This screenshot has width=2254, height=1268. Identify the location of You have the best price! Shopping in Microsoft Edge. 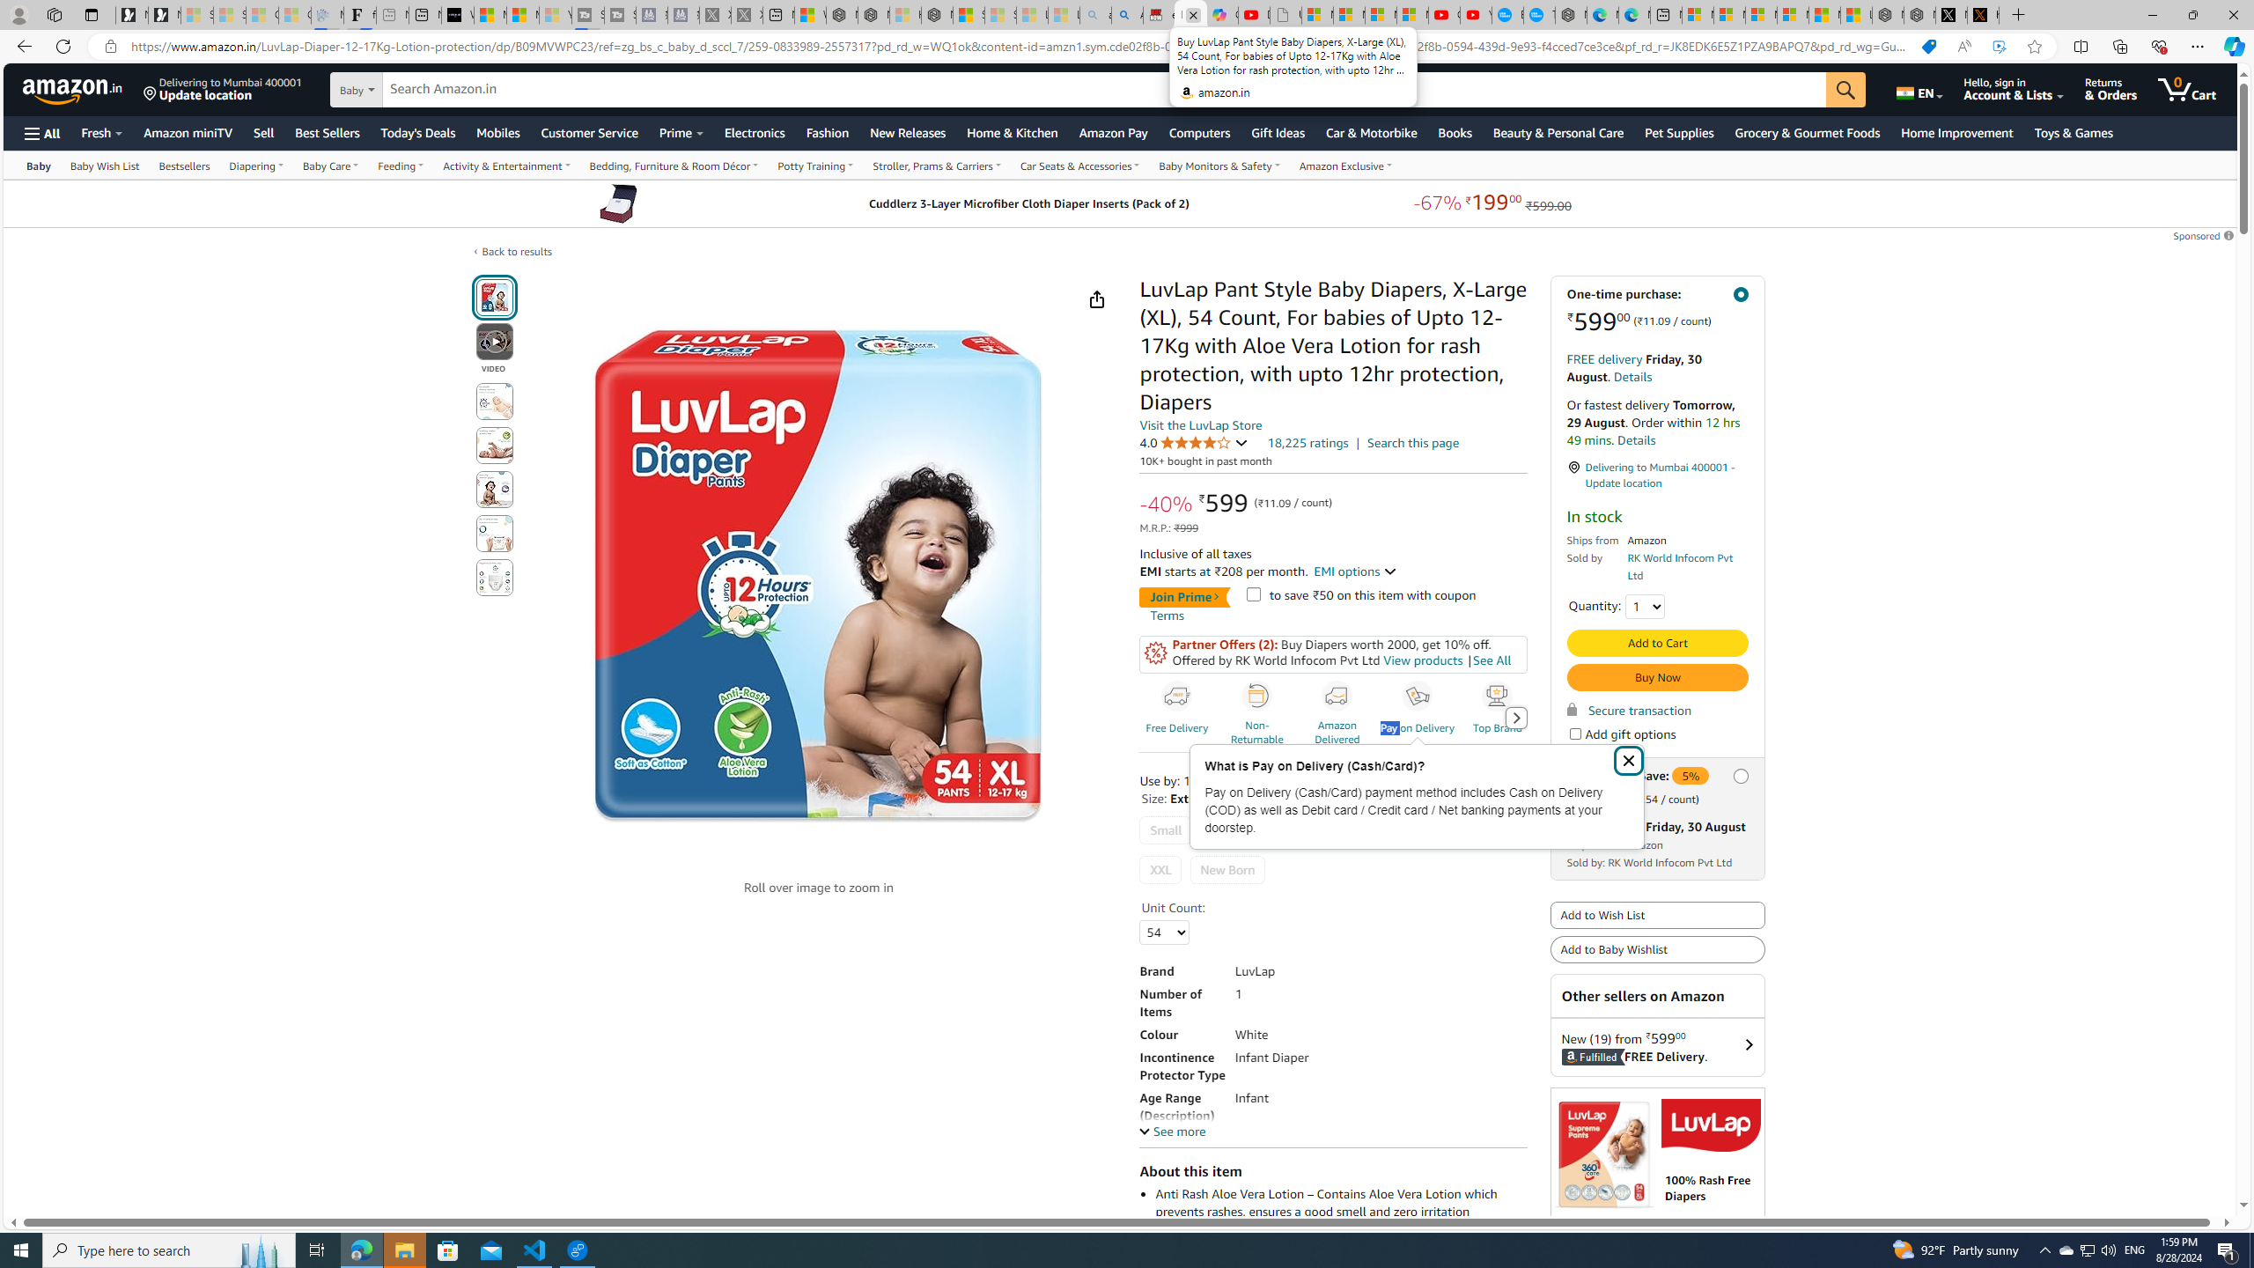
(1928, 47).